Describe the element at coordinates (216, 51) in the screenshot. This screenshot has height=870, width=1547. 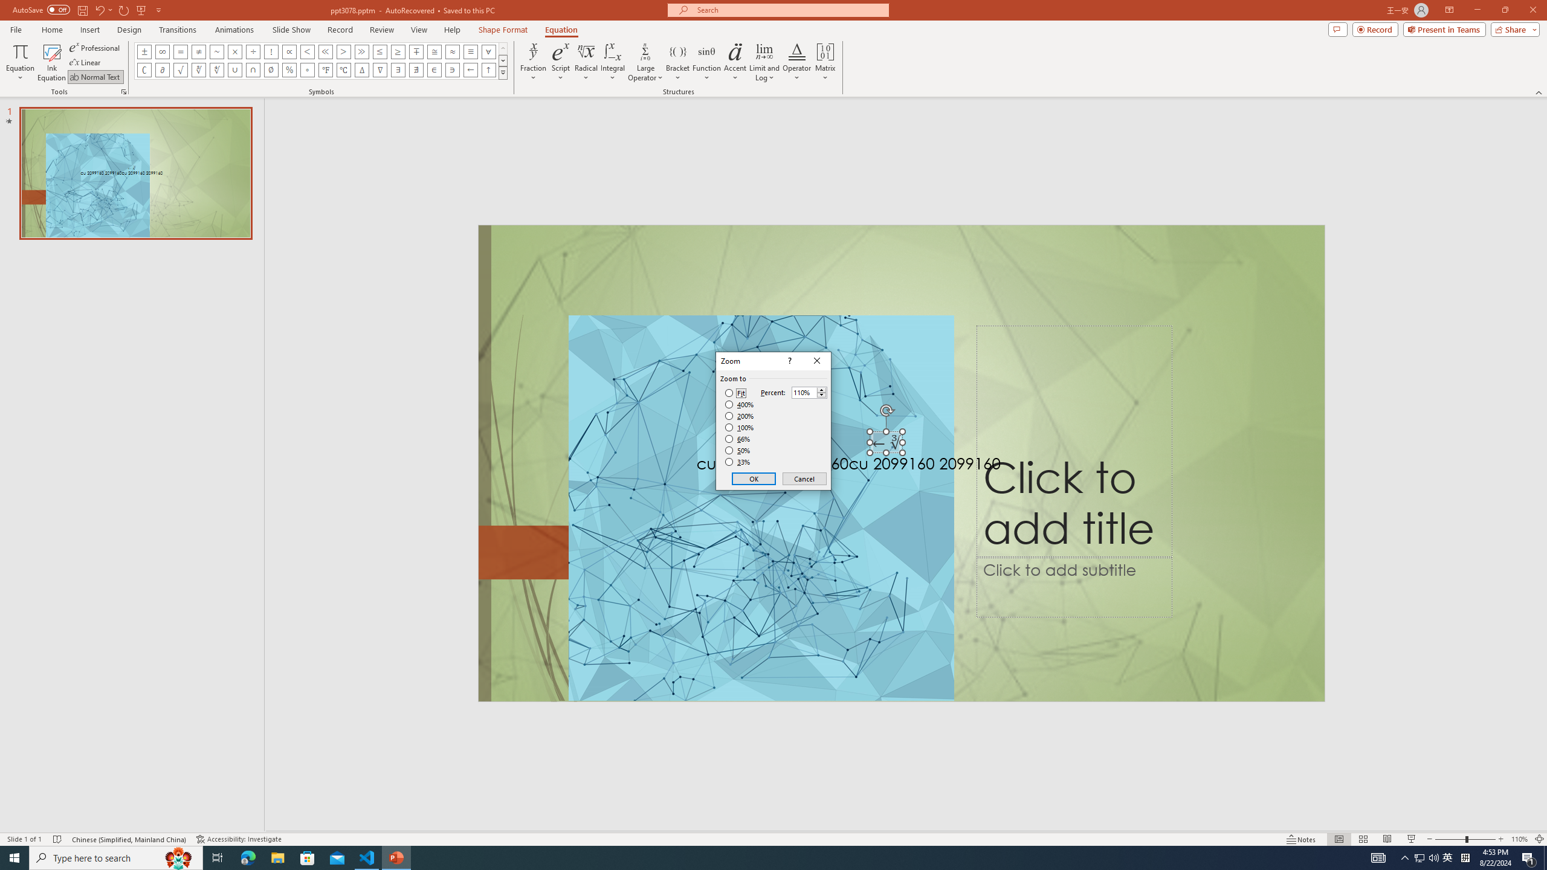
I see `Equation Symbol Approximately` at that location.